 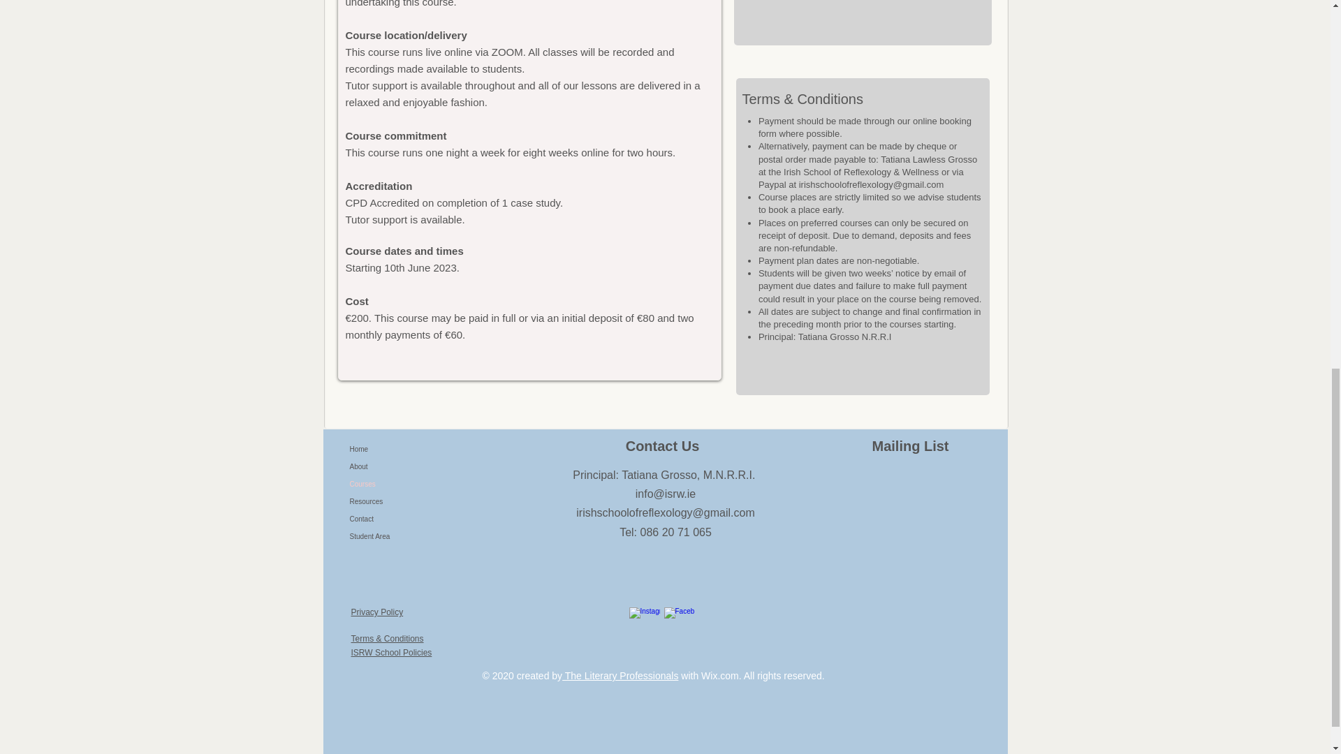 I want to click on About, so click(x=459, y=466).